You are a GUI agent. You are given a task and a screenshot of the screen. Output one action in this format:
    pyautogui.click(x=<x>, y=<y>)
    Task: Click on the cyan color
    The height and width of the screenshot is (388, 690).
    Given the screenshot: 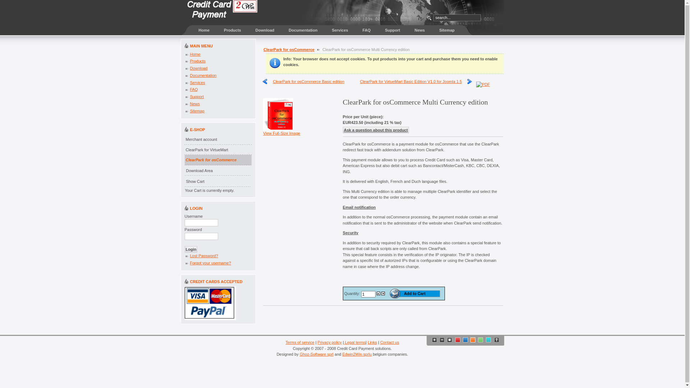 What is the action you would take?
    pyautogui.click(x=488, y=340)
    